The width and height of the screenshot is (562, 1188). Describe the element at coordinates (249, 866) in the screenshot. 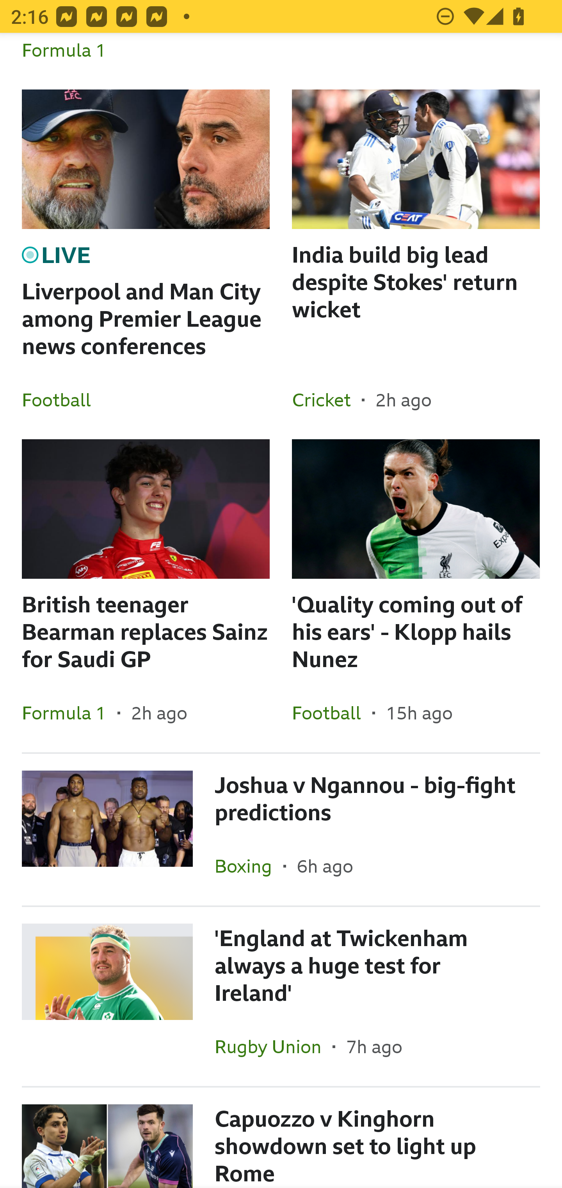

I see `Boxing In the section Boxing` at that location.